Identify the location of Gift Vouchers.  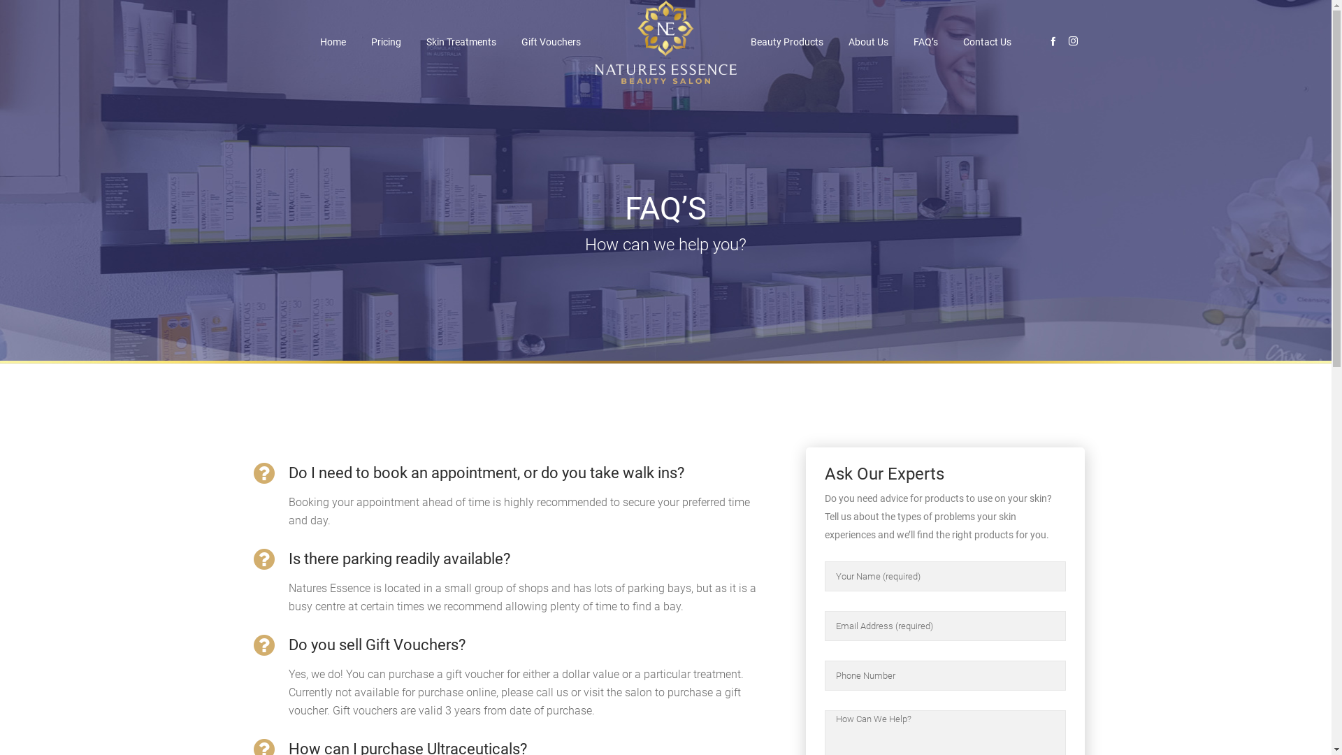
(551, 42).